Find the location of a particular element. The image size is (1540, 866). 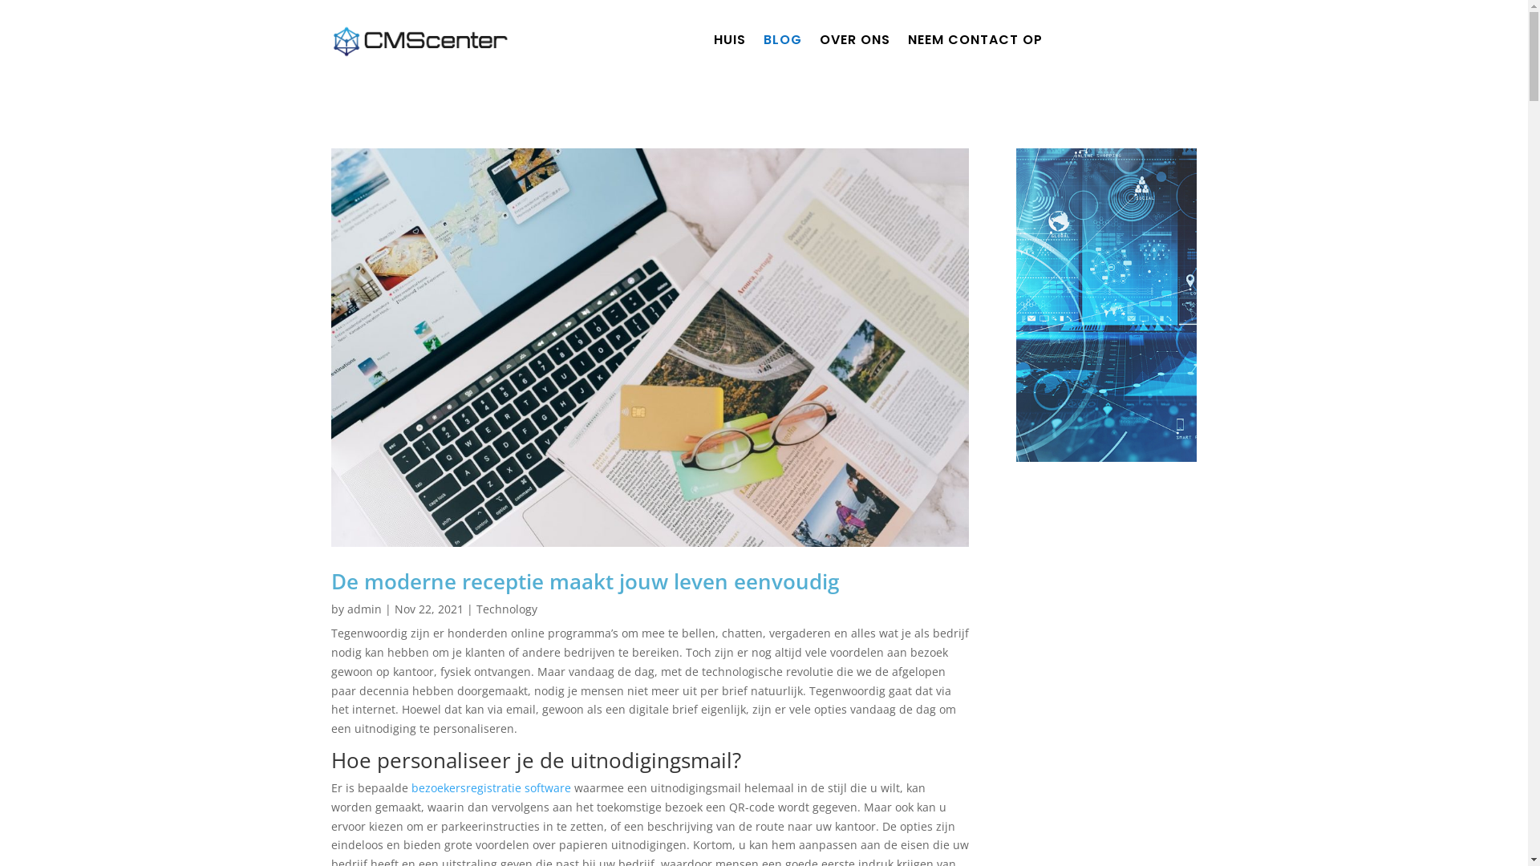

Technology is located at coordinates (507, 609).